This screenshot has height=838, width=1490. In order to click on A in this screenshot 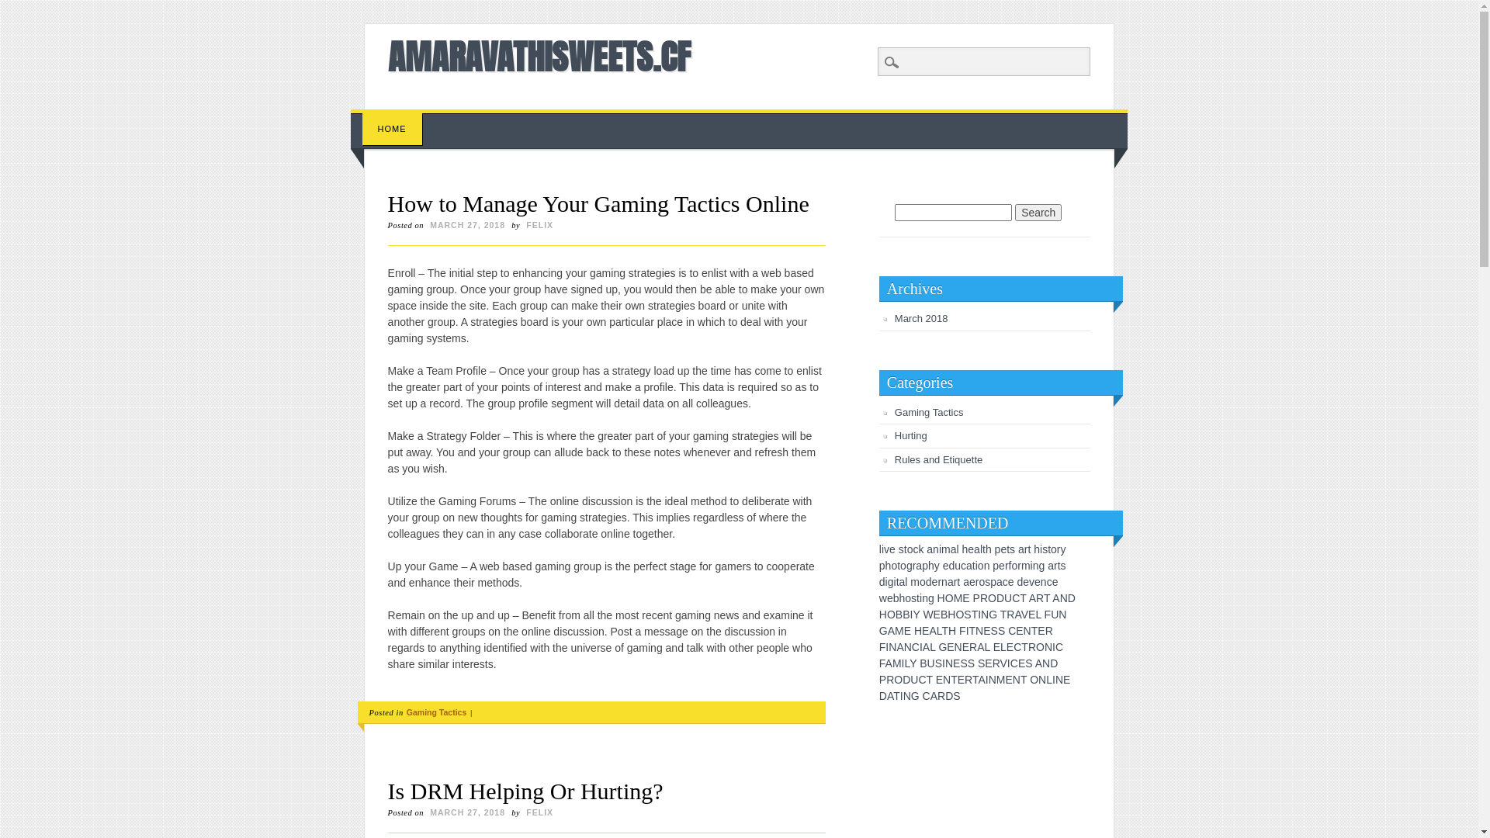, I will do `click(1032, 598)`.